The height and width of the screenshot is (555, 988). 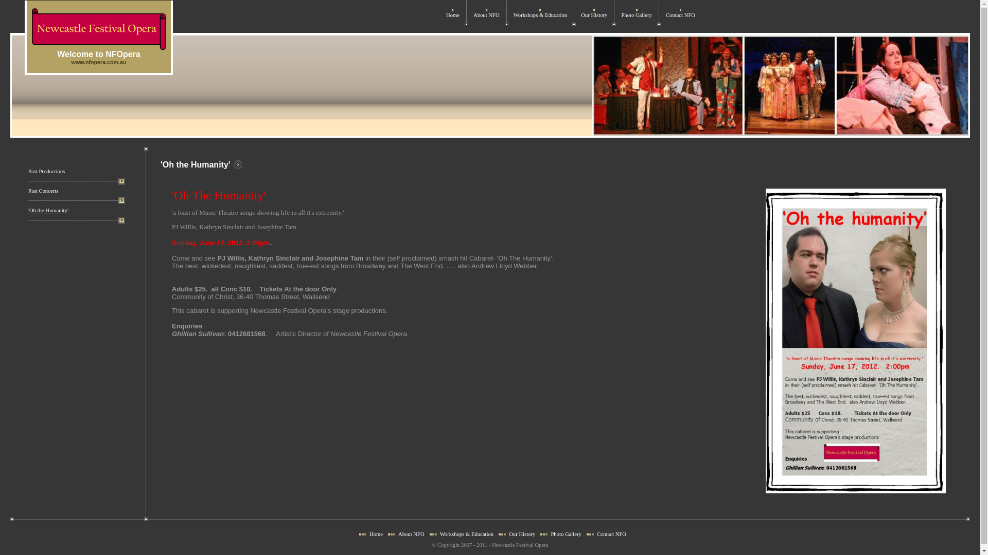 I want to click on Home, so click(x=376, y=534).